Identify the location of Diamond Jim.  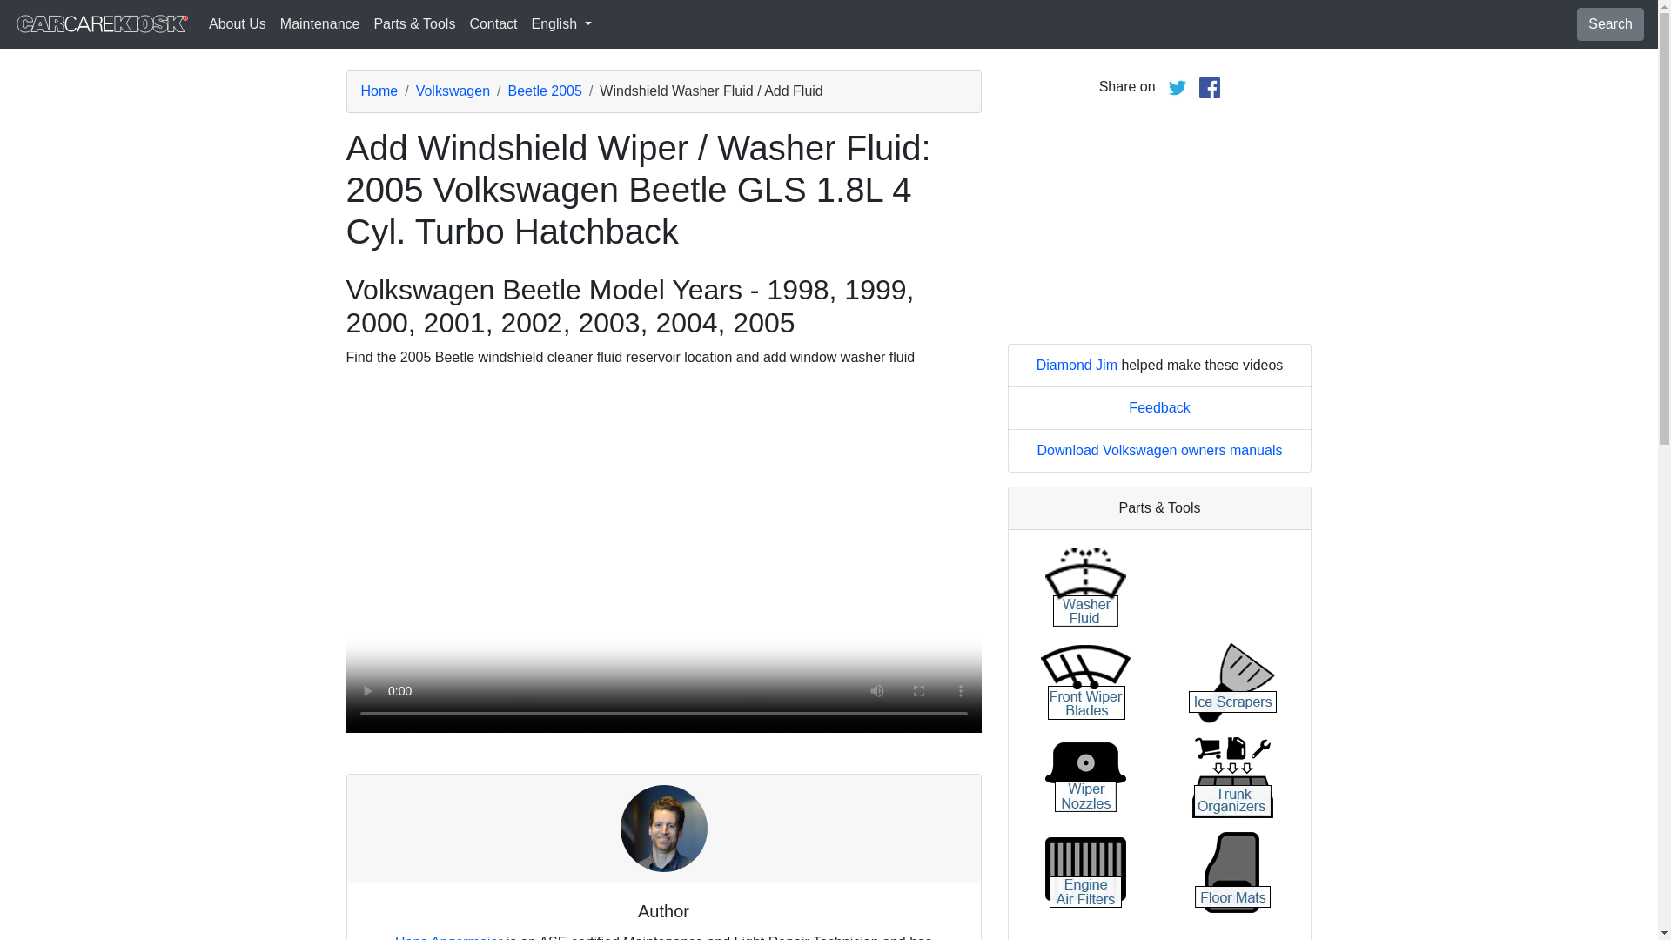
(1077, 365).